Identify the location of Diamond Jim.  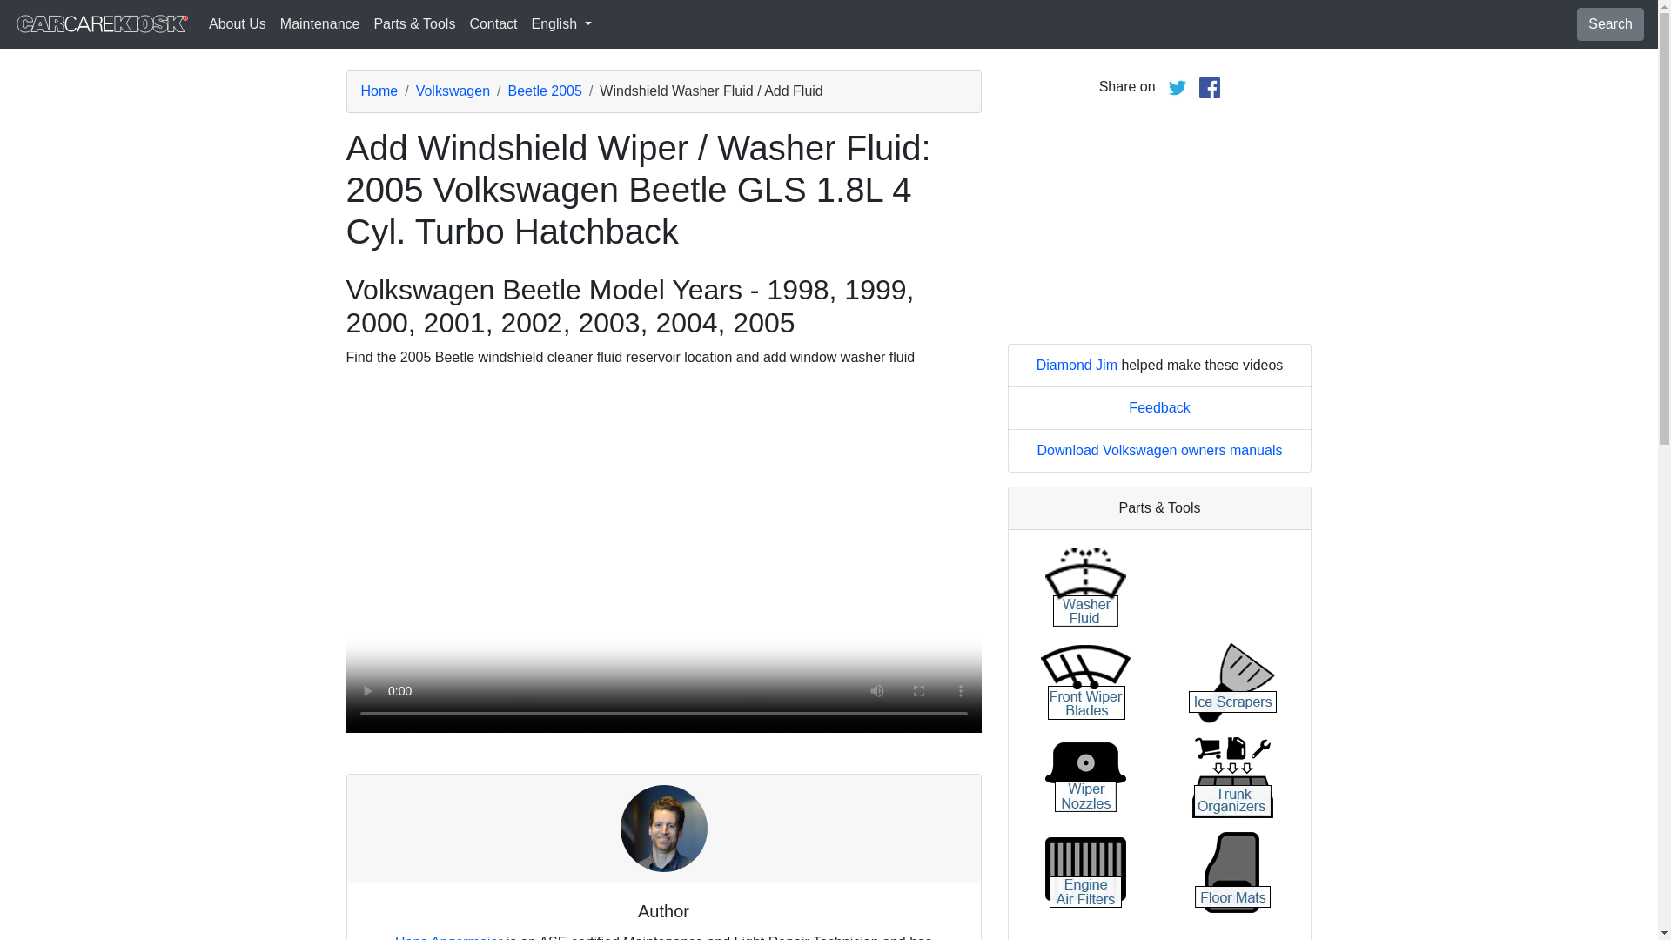
(1077, 365).